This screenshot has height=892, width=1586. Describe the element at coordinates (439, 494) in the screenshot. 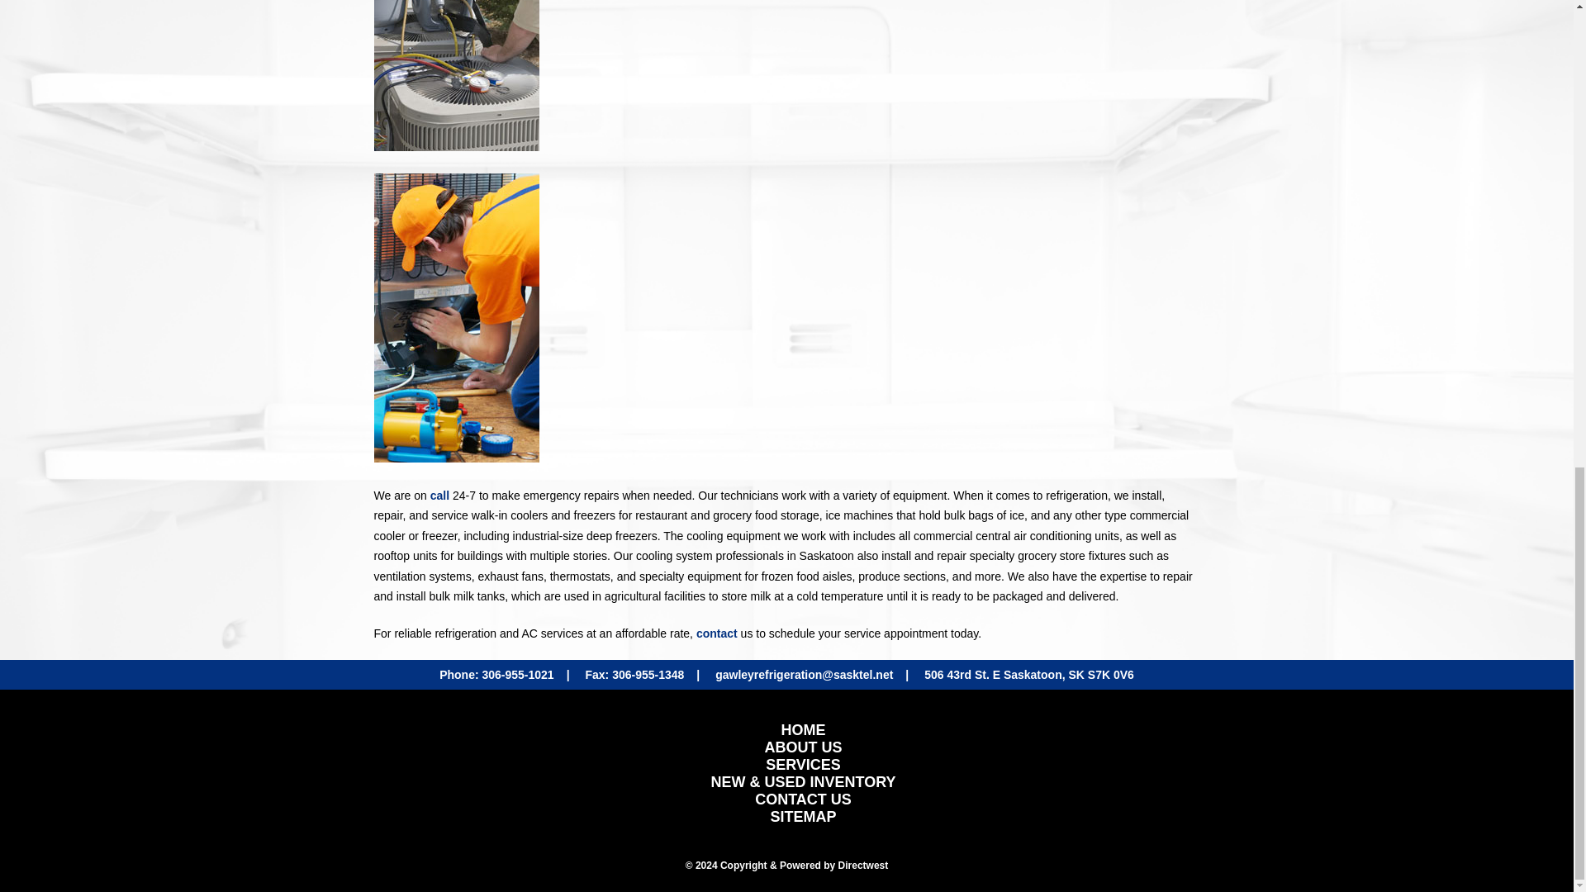

I see `call` at that location.